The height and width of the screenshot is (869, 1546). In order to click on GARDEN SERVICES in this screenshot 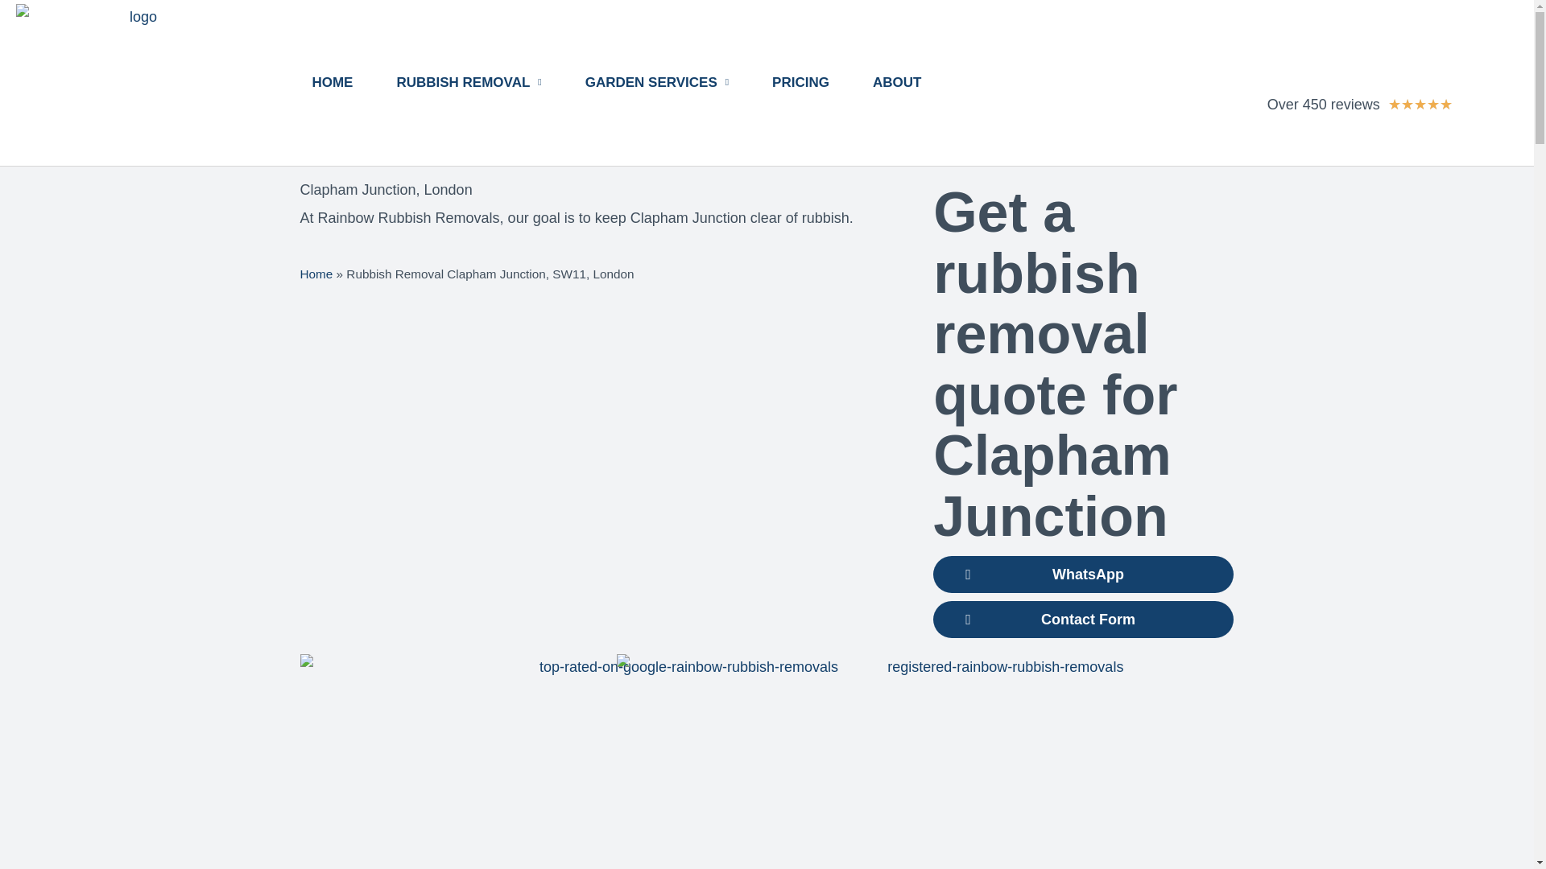, I will do `click(657, 82)`.